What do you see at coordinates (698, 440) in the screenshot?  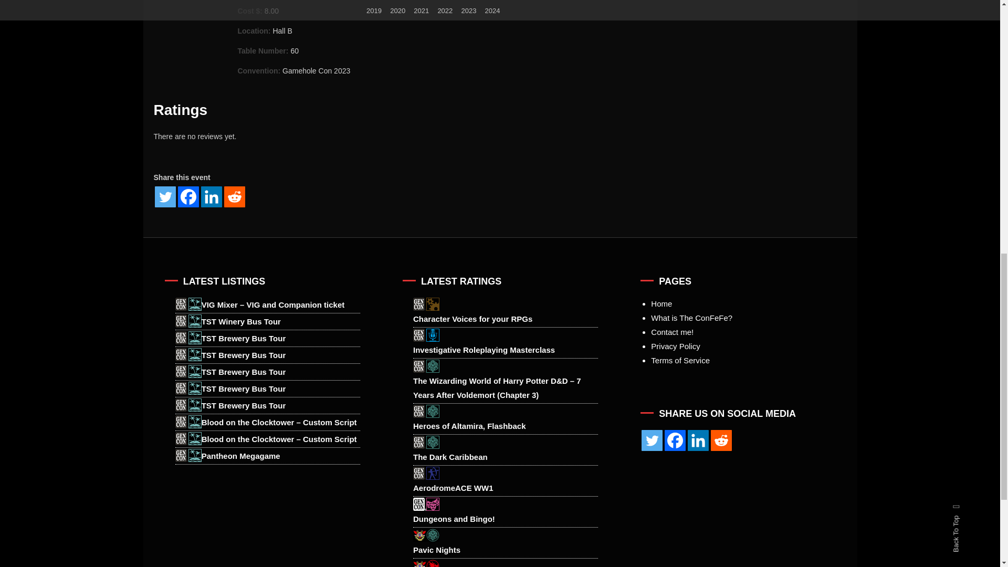 I see `Linkedin` at bounding box center [698, 440].